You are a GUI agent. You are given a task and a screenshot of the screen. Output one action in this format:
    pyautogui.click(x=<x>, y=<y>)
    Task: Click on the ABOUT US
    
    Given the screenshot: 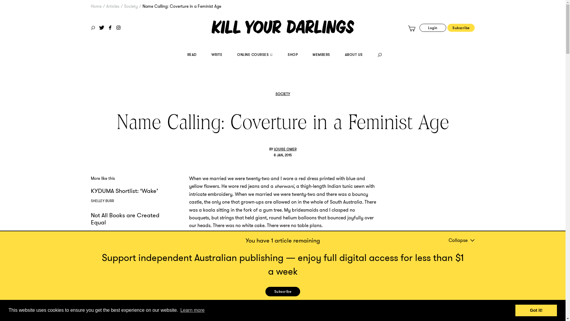 What is the action you would take?
    pyautogui.click(x=354, y=55)
    